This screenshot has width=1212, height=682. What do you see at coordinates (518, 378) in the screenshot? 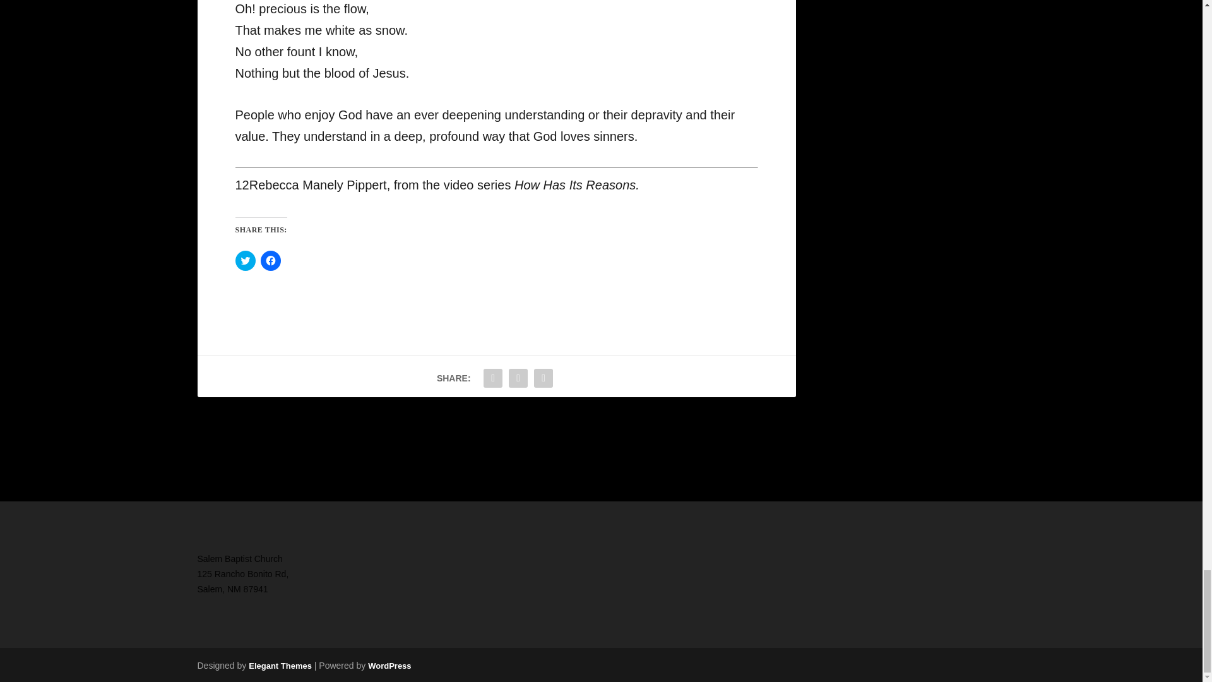
I see `Share "Enjoying God and the cross" via Twitter` at bounding box center [518, 378].